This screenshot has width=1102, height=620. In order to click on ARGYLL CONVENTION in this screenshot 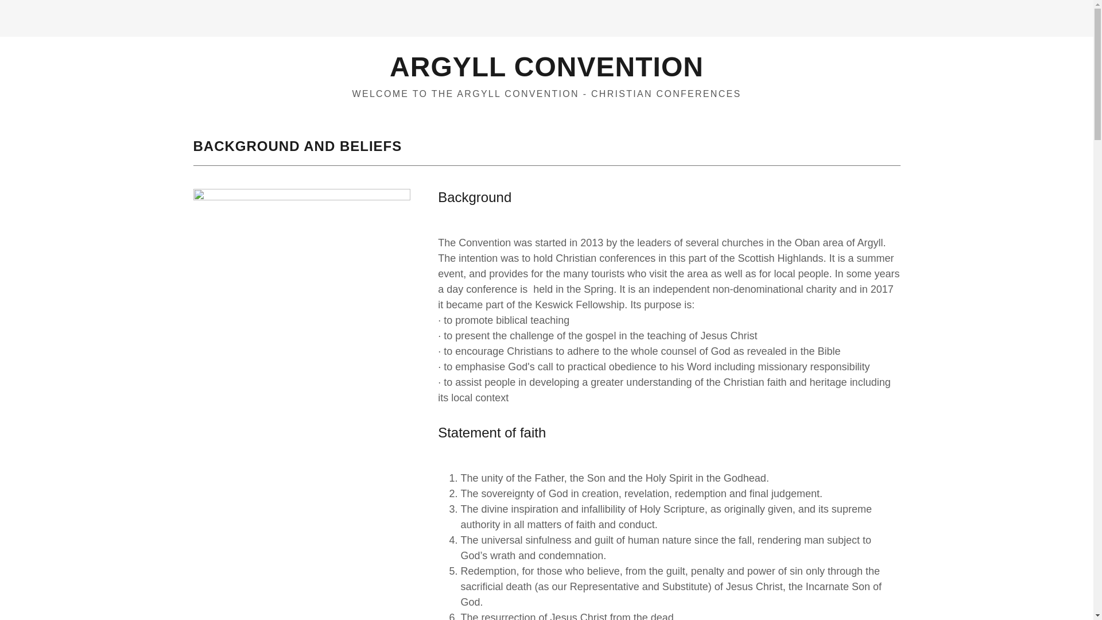, I will do `click(546, 72)`.